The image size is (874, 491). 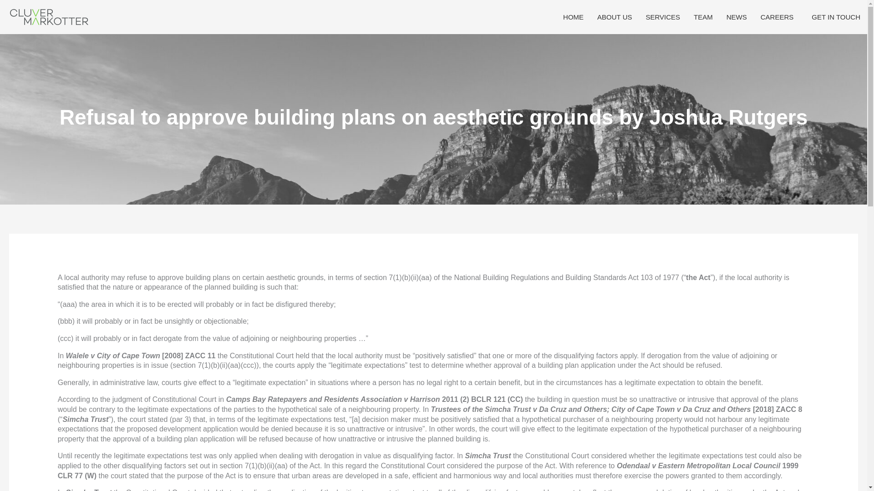 What do you see at coordinates (779, 17) in the screenshot?
I see `CAREERS` at bounding box center [779, 17].